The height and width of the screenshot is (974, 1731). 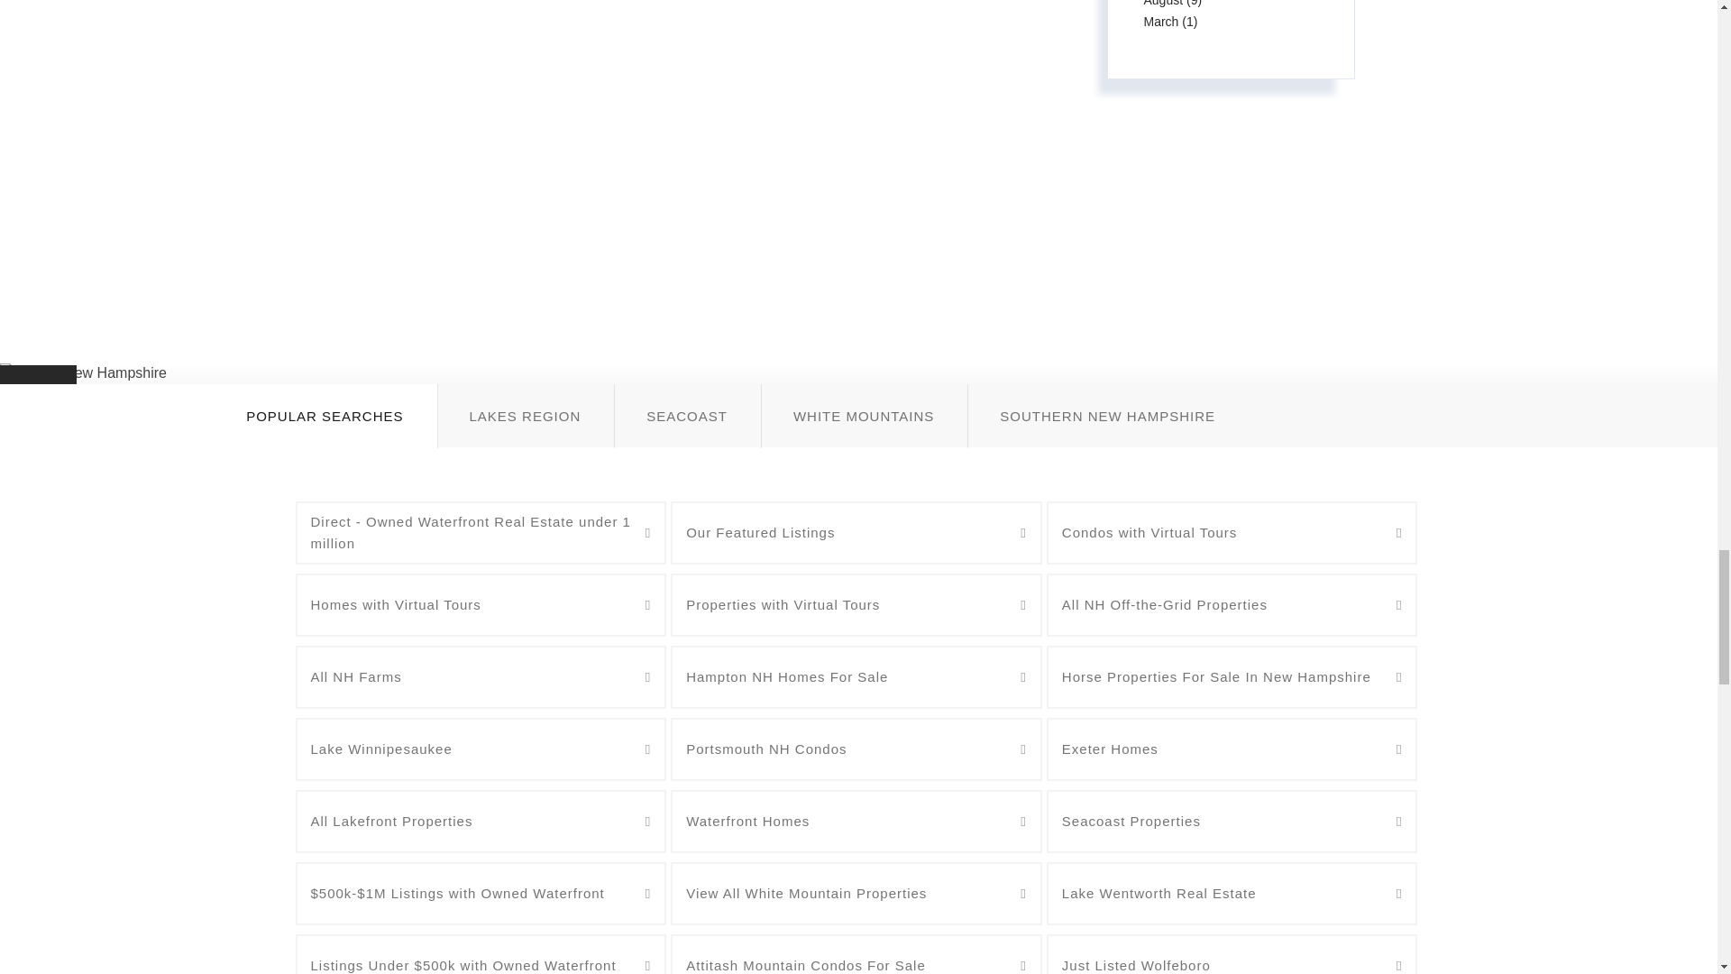 I want to click on Lake Winnipesaukee, so click(x=481, y=749).